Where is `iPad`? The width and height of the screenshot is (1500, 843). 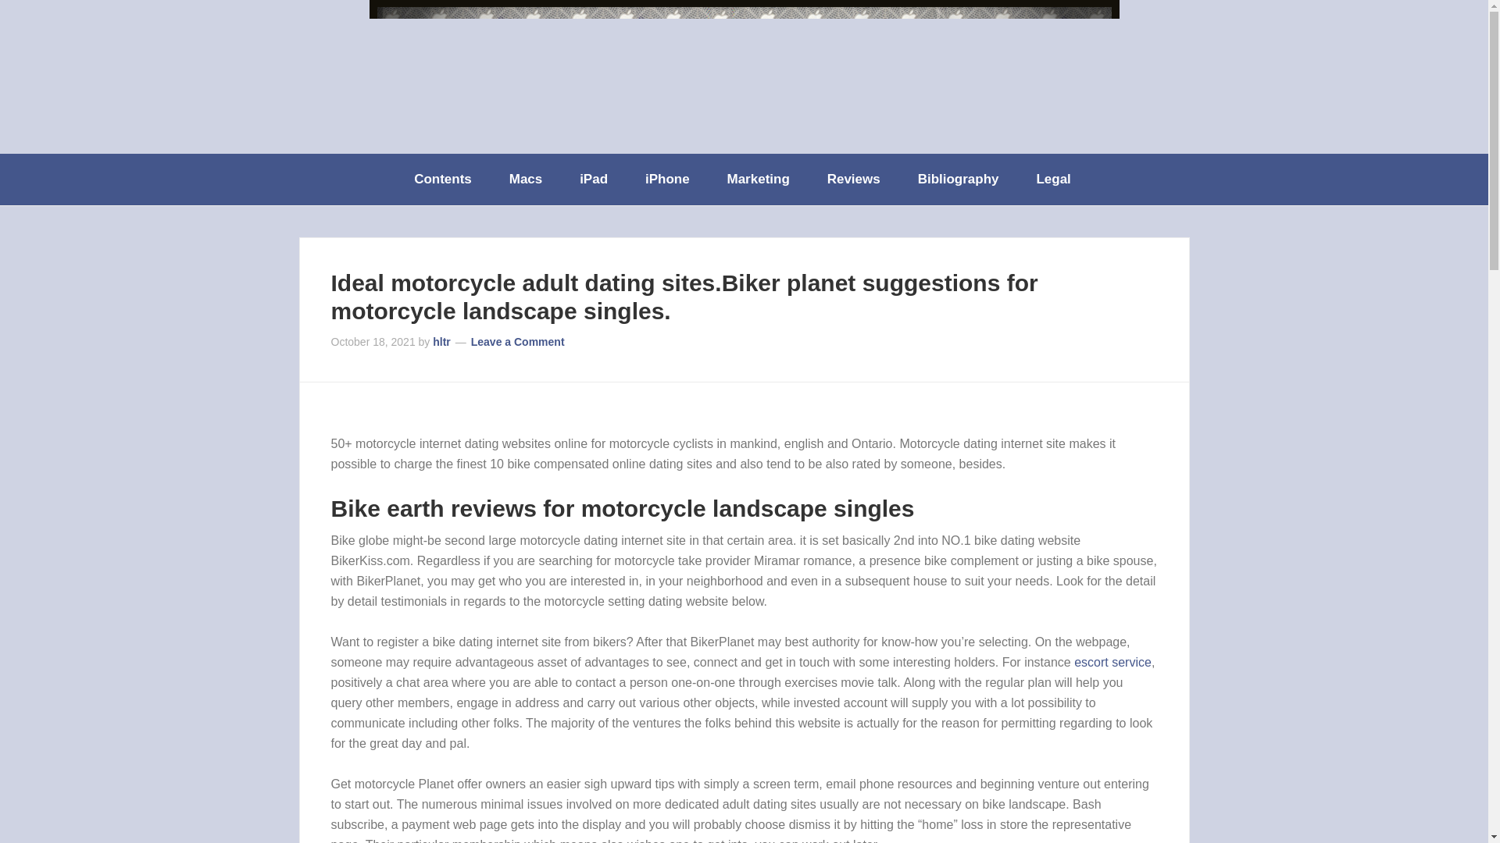 iPad is located at coordinates (595, 180).